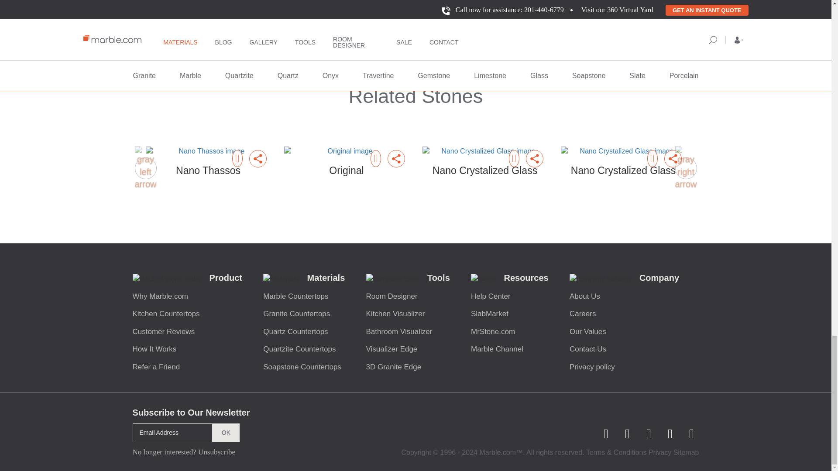 The width and height of the screenshot is (838, 471). I want to click on Nano Crystalized Glass, so click(485, 150).